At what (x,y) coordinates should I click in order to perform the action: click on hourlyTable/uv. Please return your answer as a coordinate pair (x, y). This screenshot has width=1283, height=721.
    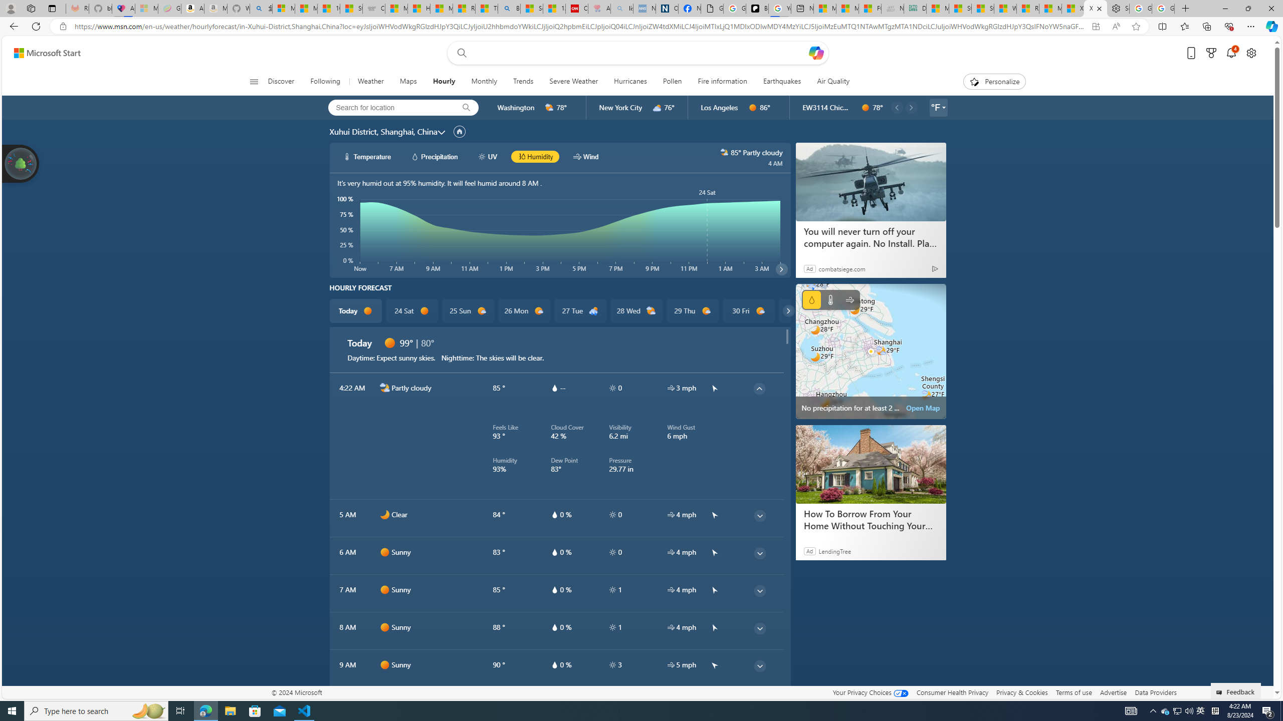
    Looking at the image, I should click on (612, 664).